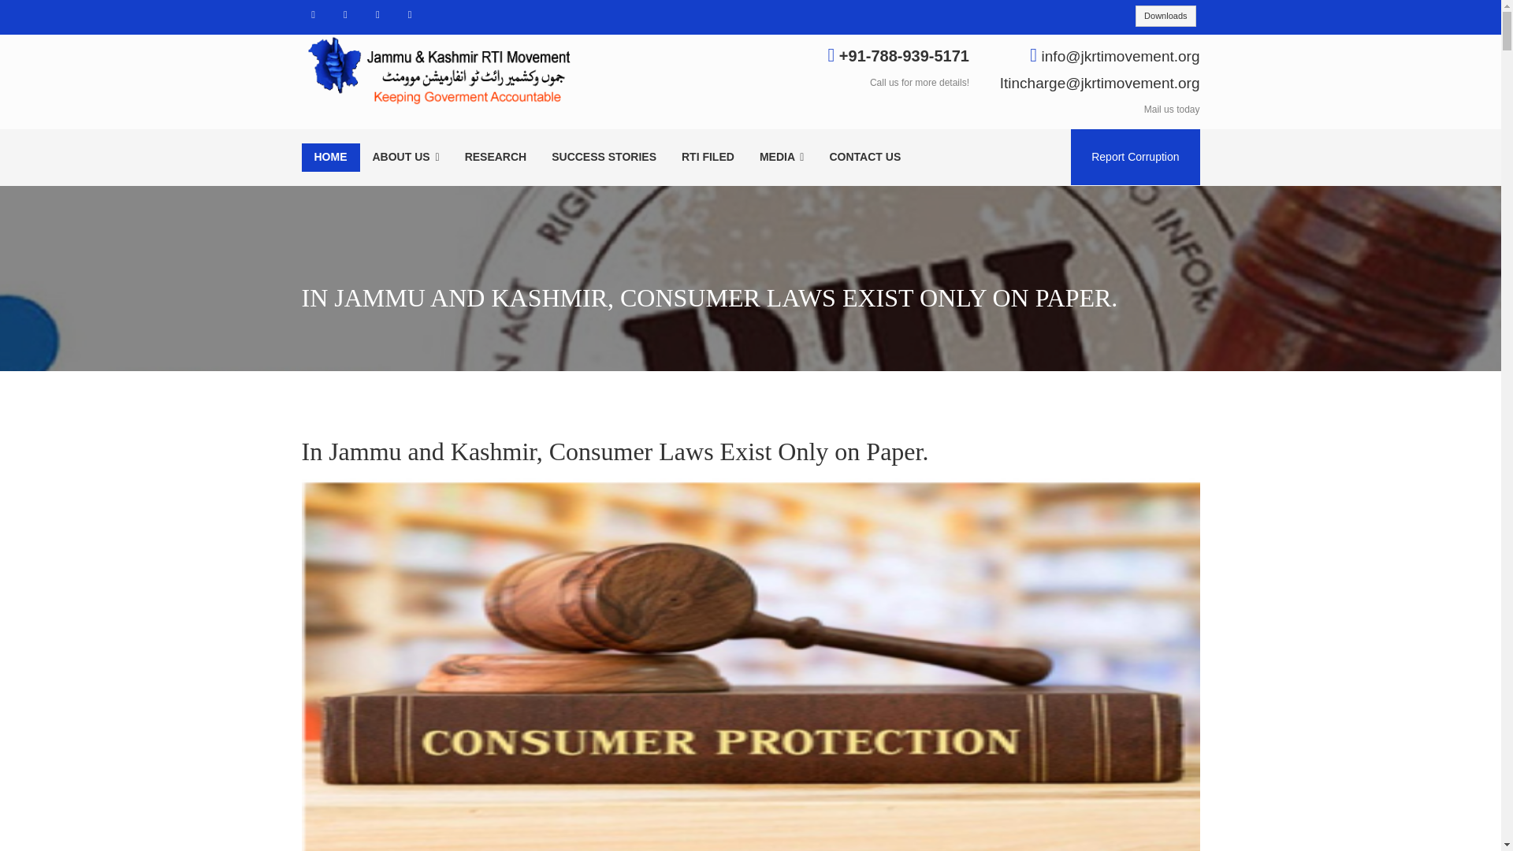 Image resolution: width=1513 pixels, height=851 pixels. Describe the element at coordinates (496, 158) in the screenshot. I see `RESEARCH` at that location.